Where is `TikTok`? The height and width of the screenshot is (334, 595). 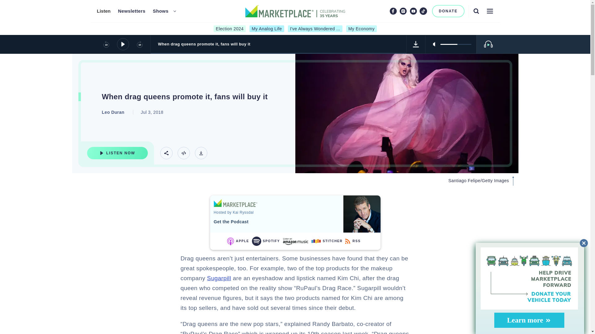 TikTok is located at coordinates (423, 11).